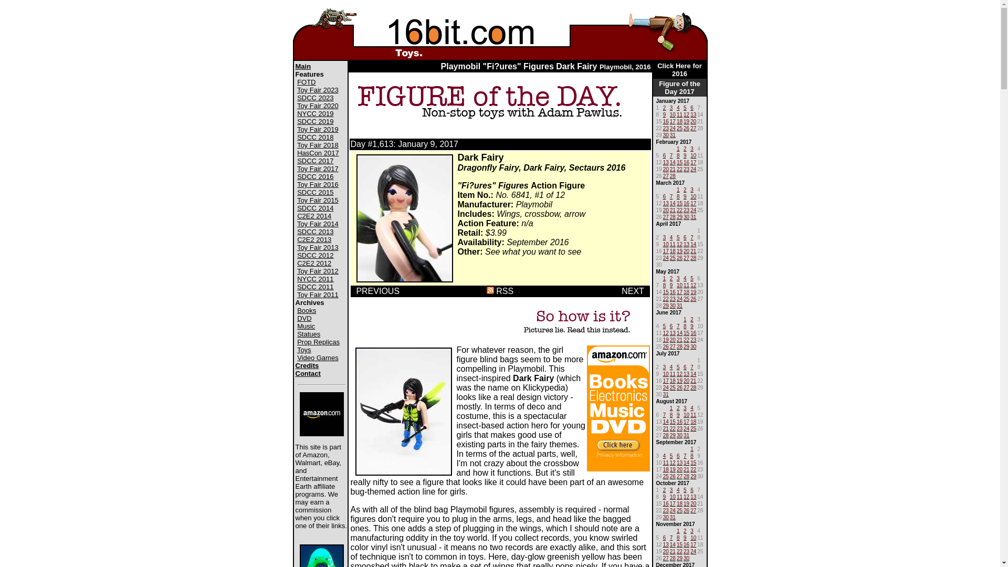 The width and height of the screenshot is (1008, 567). I want to click on 4, so click(678, 489).